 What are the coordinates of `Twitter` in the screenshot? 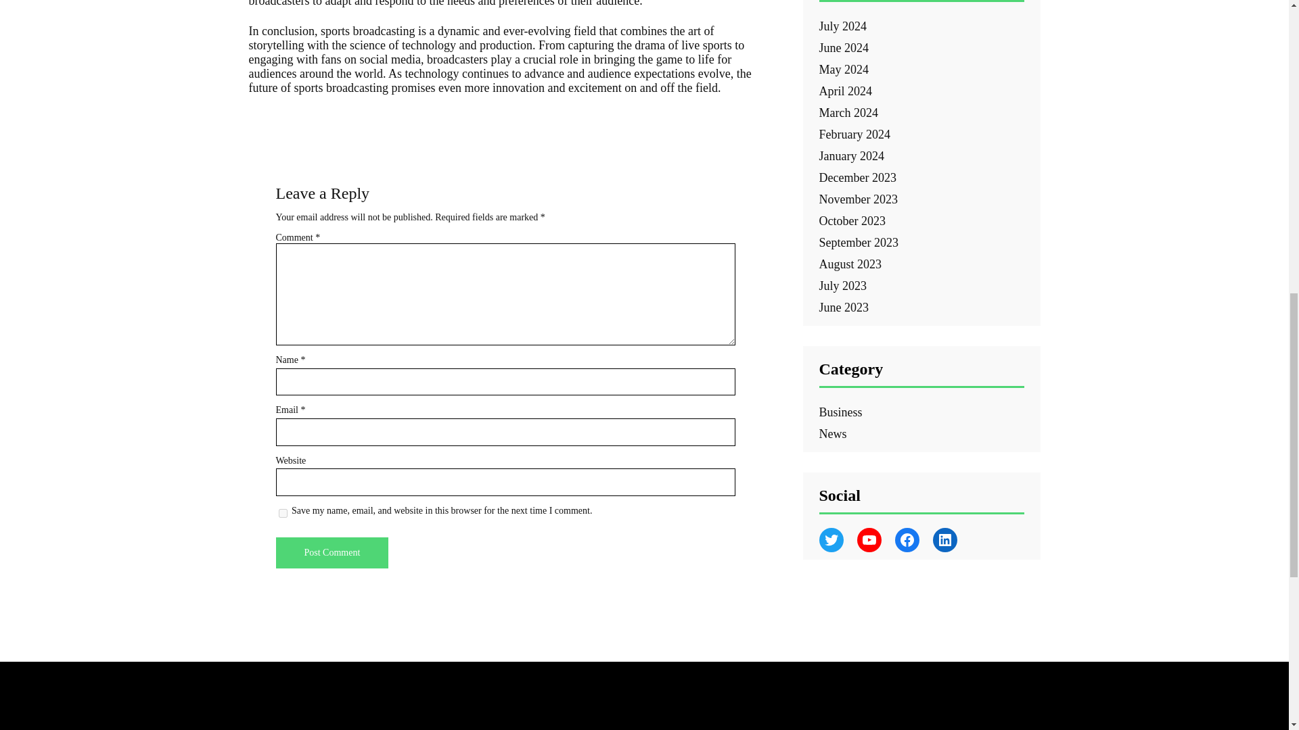 It's located at (831, 539).